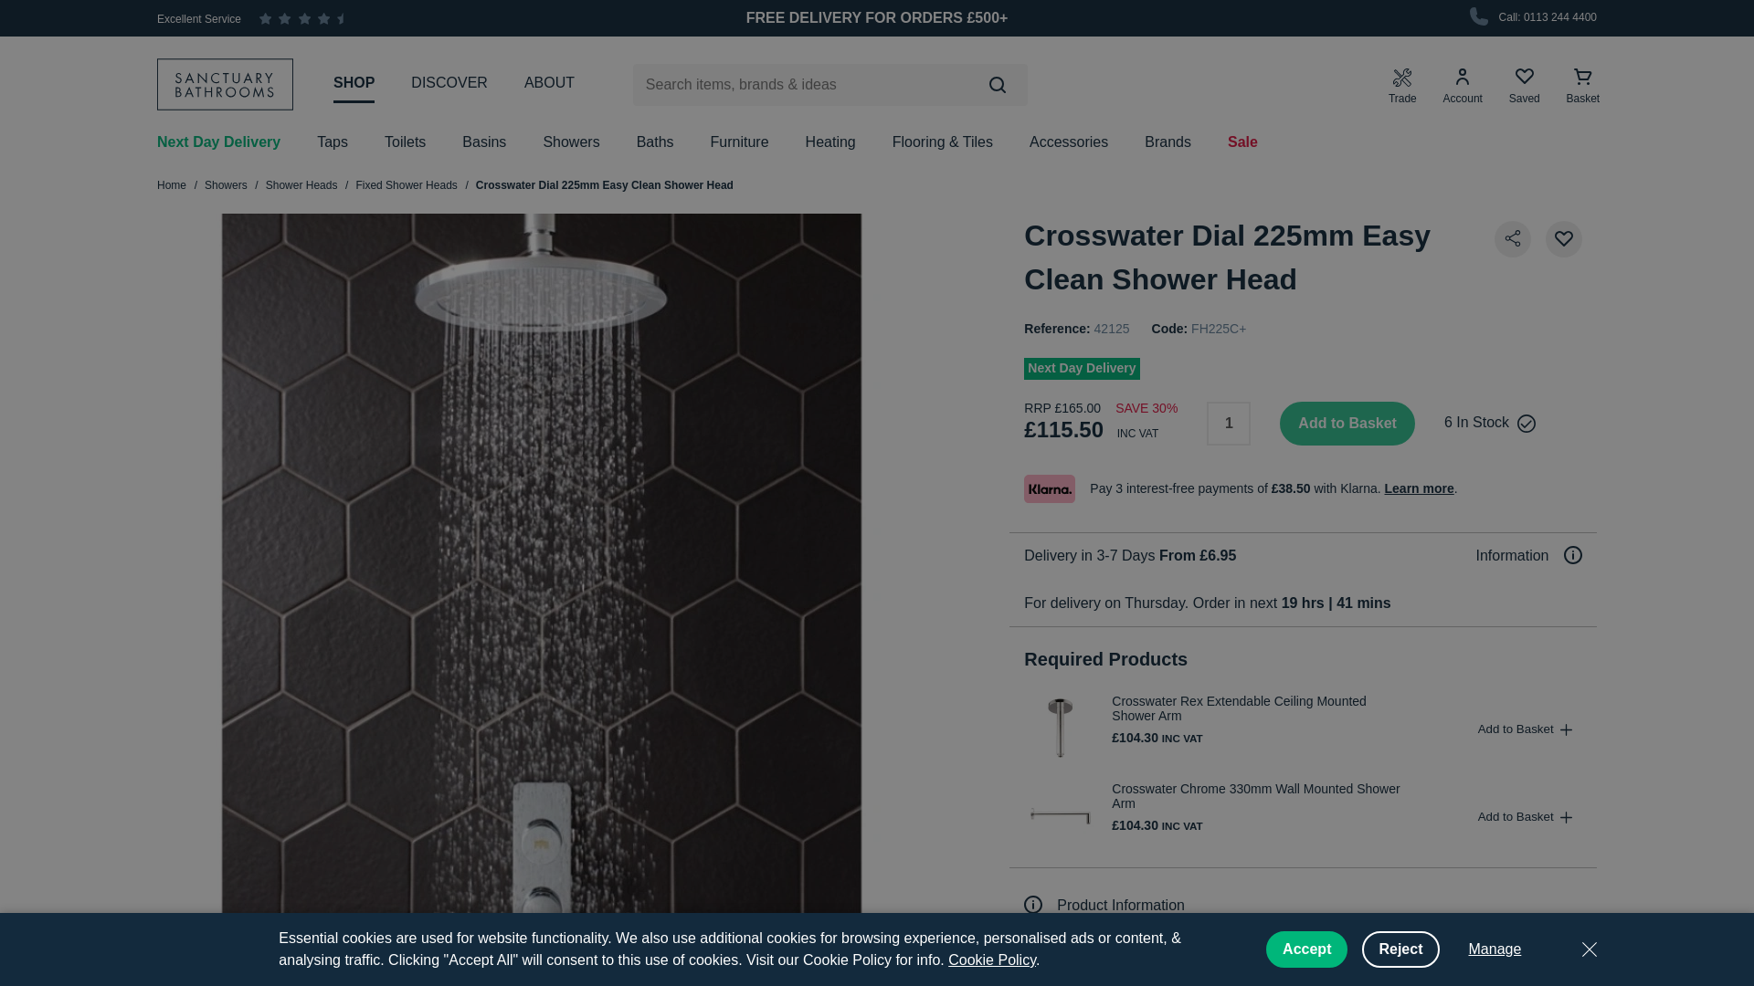 This screenshot has width=1754, height=986. Describe the element at coordinates (449, 83) in the screenshot. I see `DISCOVER` at that location.